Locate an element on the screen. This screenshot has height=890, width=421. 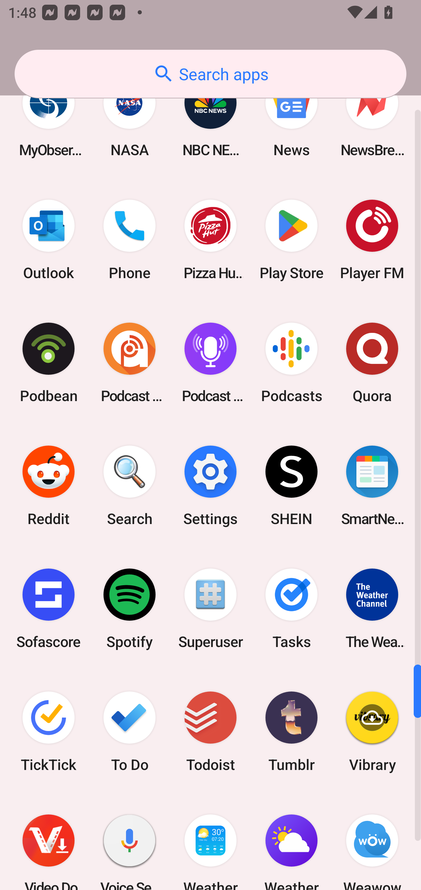
SHEIN is located at coordinates (291, 486).